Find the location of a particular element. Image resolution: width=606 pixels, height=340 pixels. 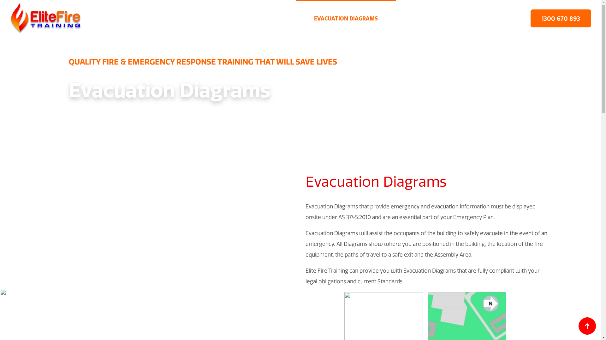

HOME is located at coordinates (117, 19).